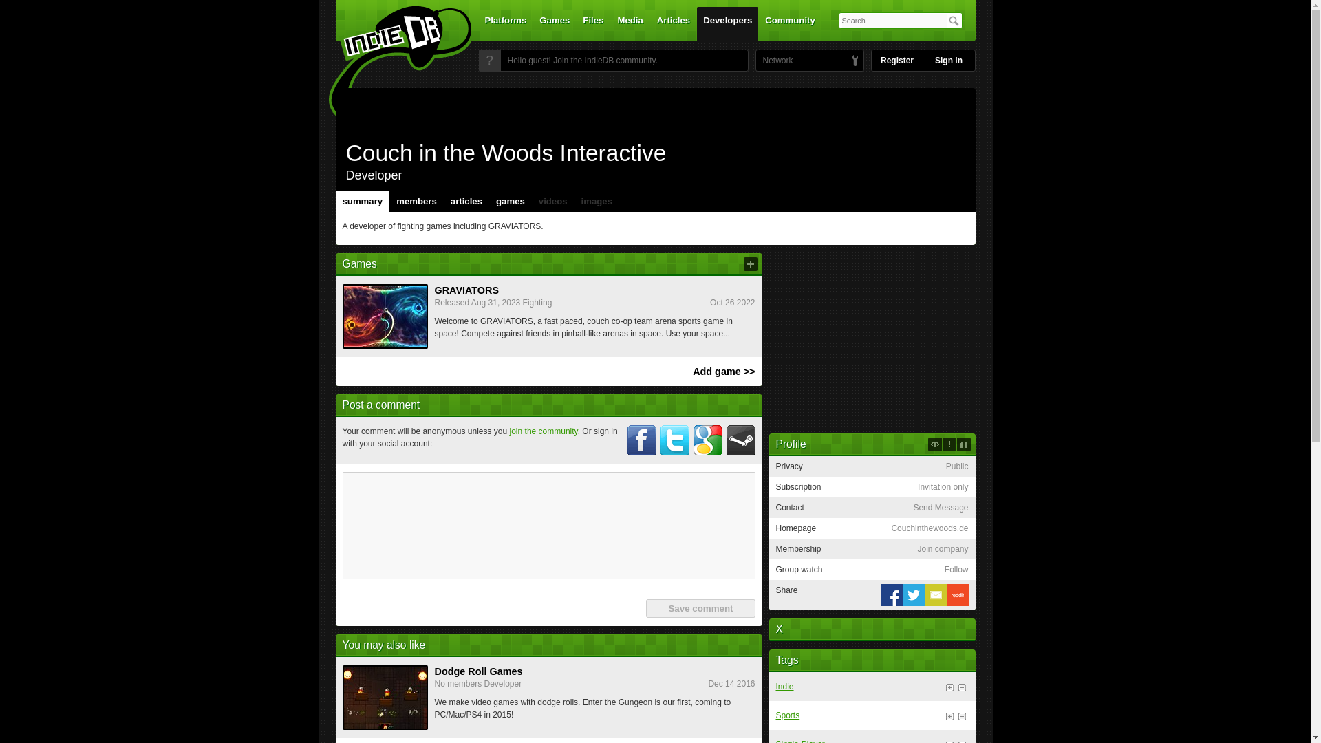  I want to click on Platforms, so click(506, 23).